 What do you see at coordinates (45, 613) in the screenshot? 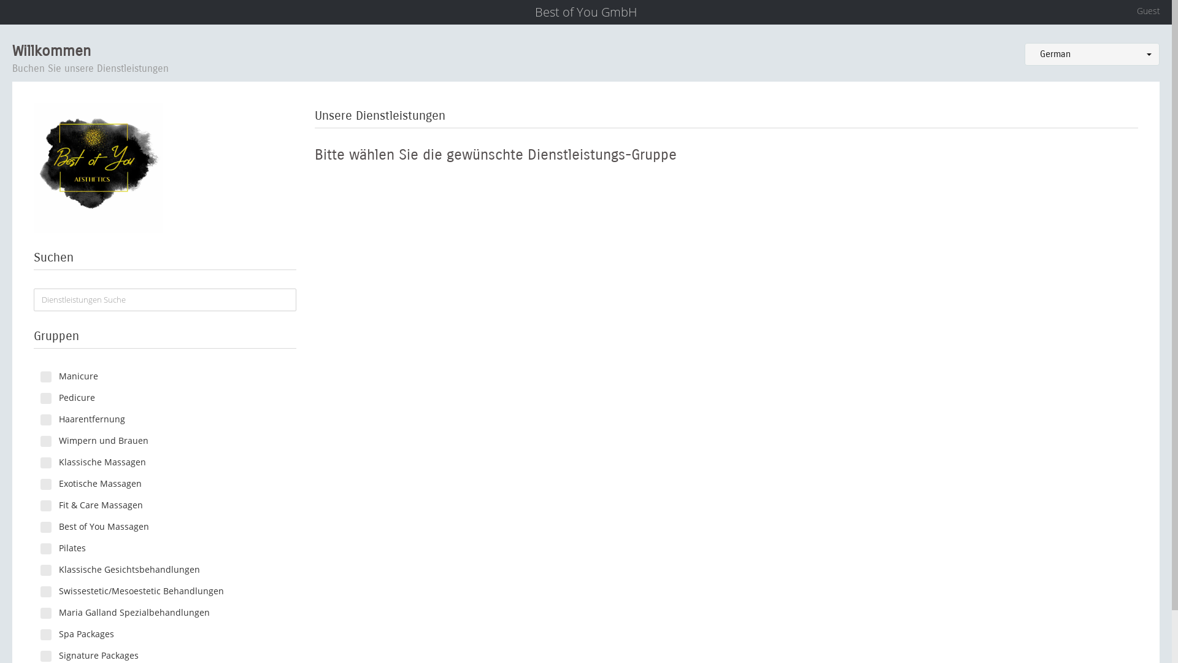
I see `16` at bounding box center [45, 613].